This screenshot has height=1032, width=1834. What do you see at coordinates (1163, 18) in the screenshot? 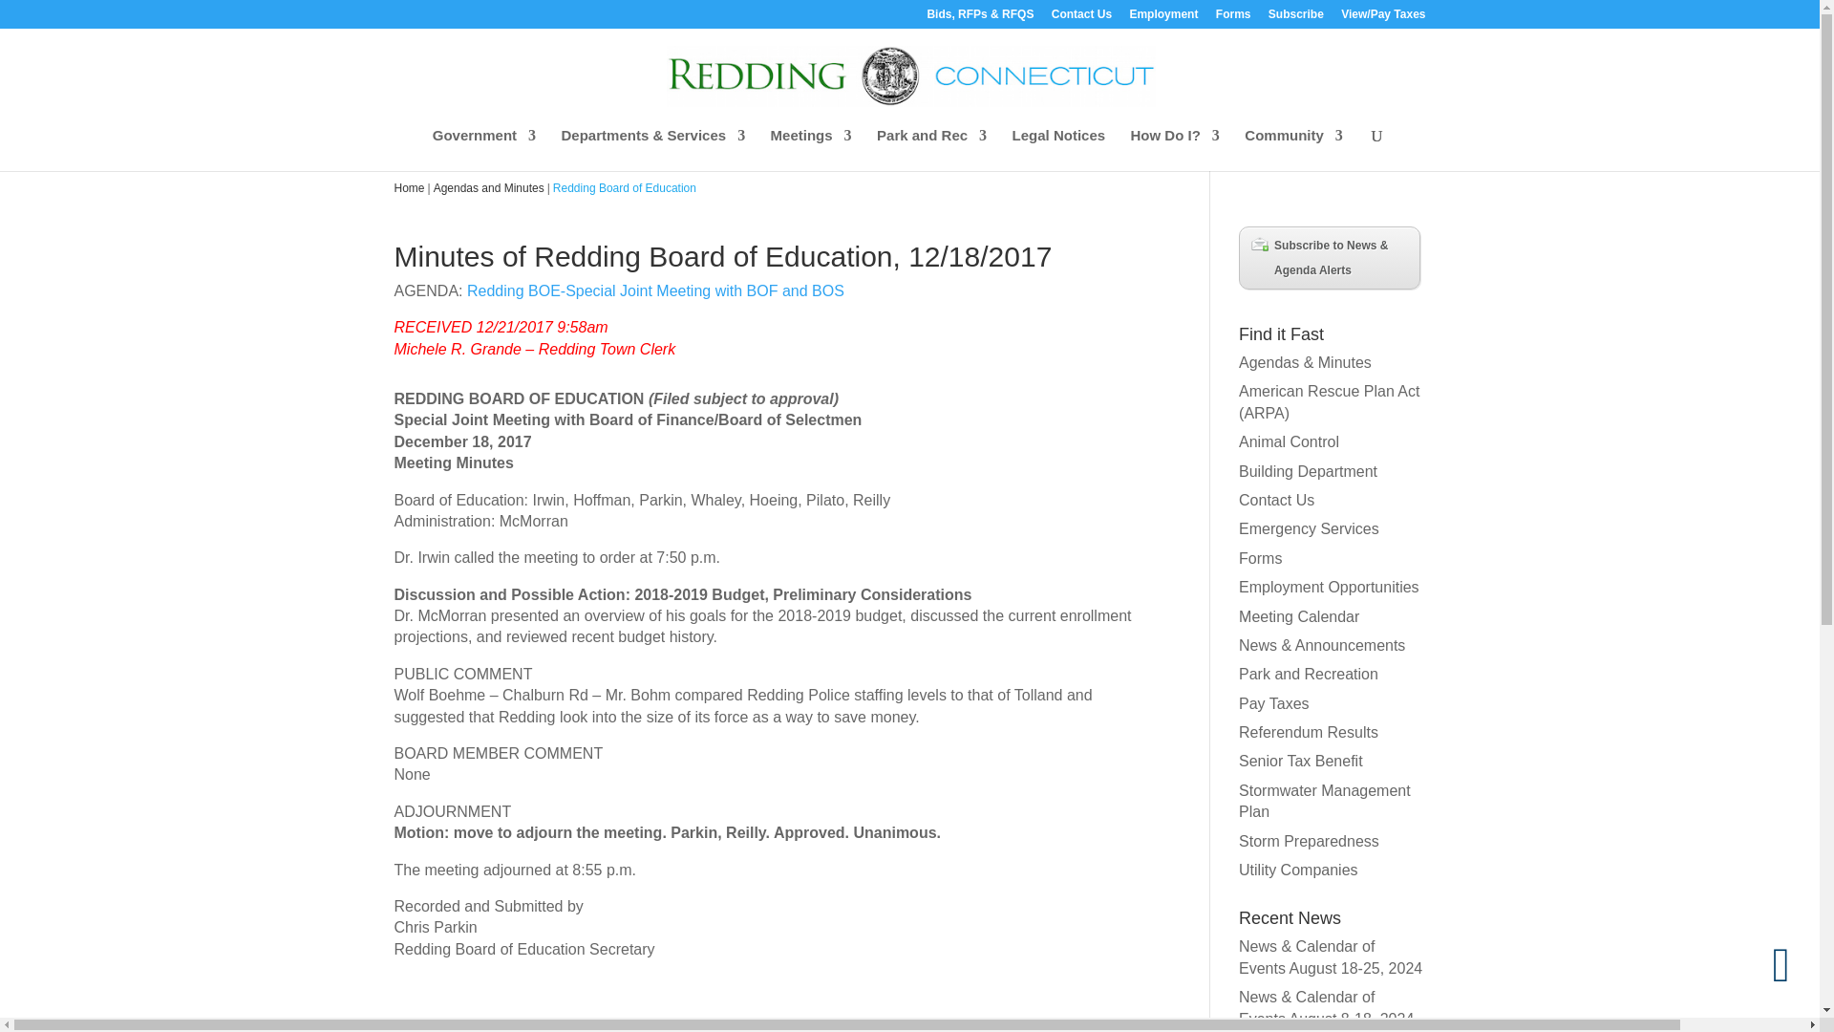
I see `Employment` at bounding box center [1163, 18].